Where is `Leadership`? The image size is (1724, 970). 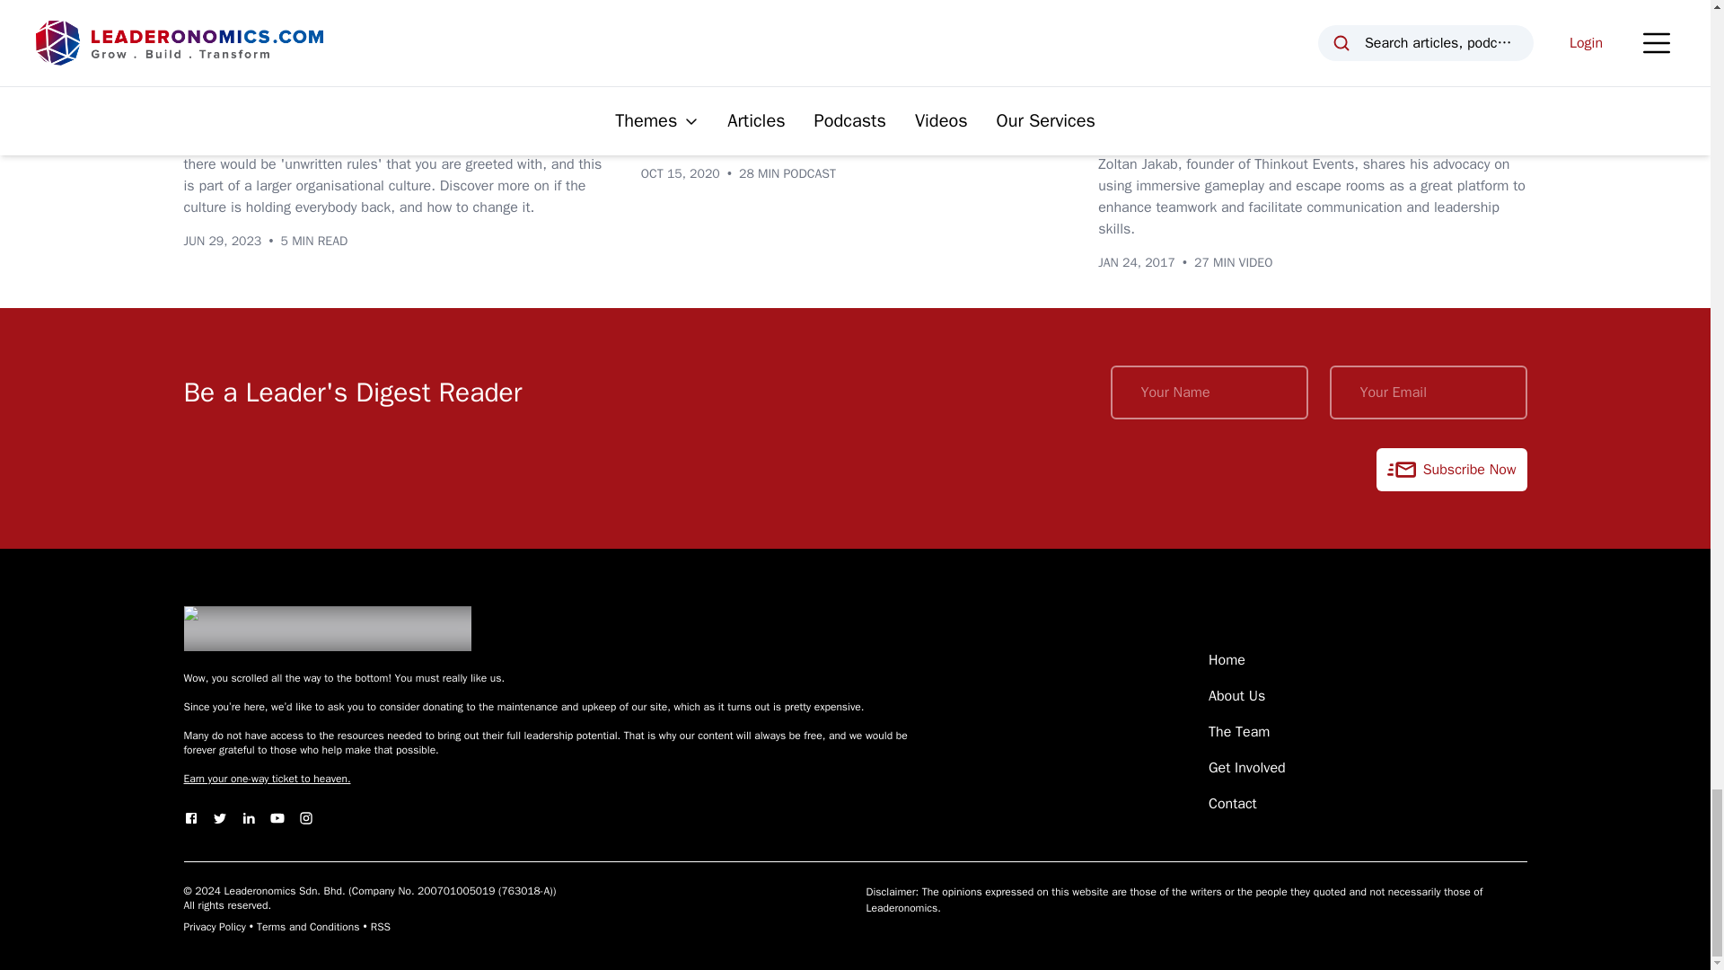 Leadership is located at coordinates (300, 66).